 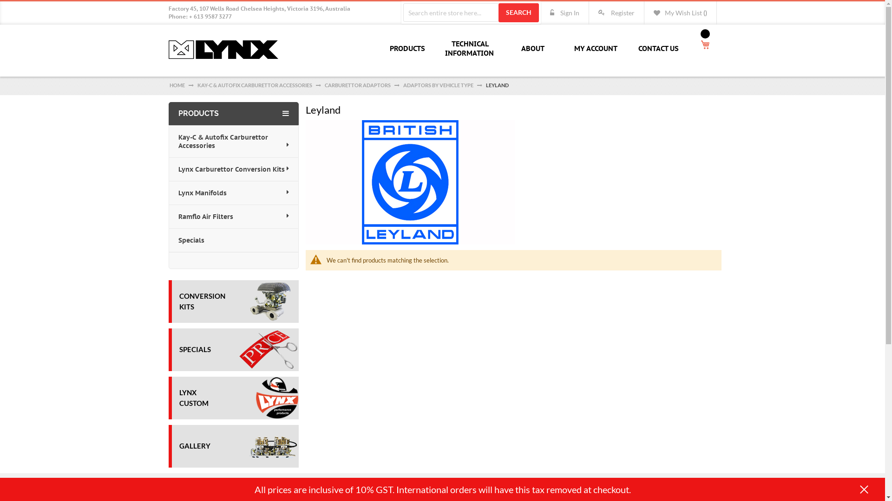 What do you see at coordinates (195, 446) in the screenshot?
I see `GALLERY` at bounding box center [195, 446].